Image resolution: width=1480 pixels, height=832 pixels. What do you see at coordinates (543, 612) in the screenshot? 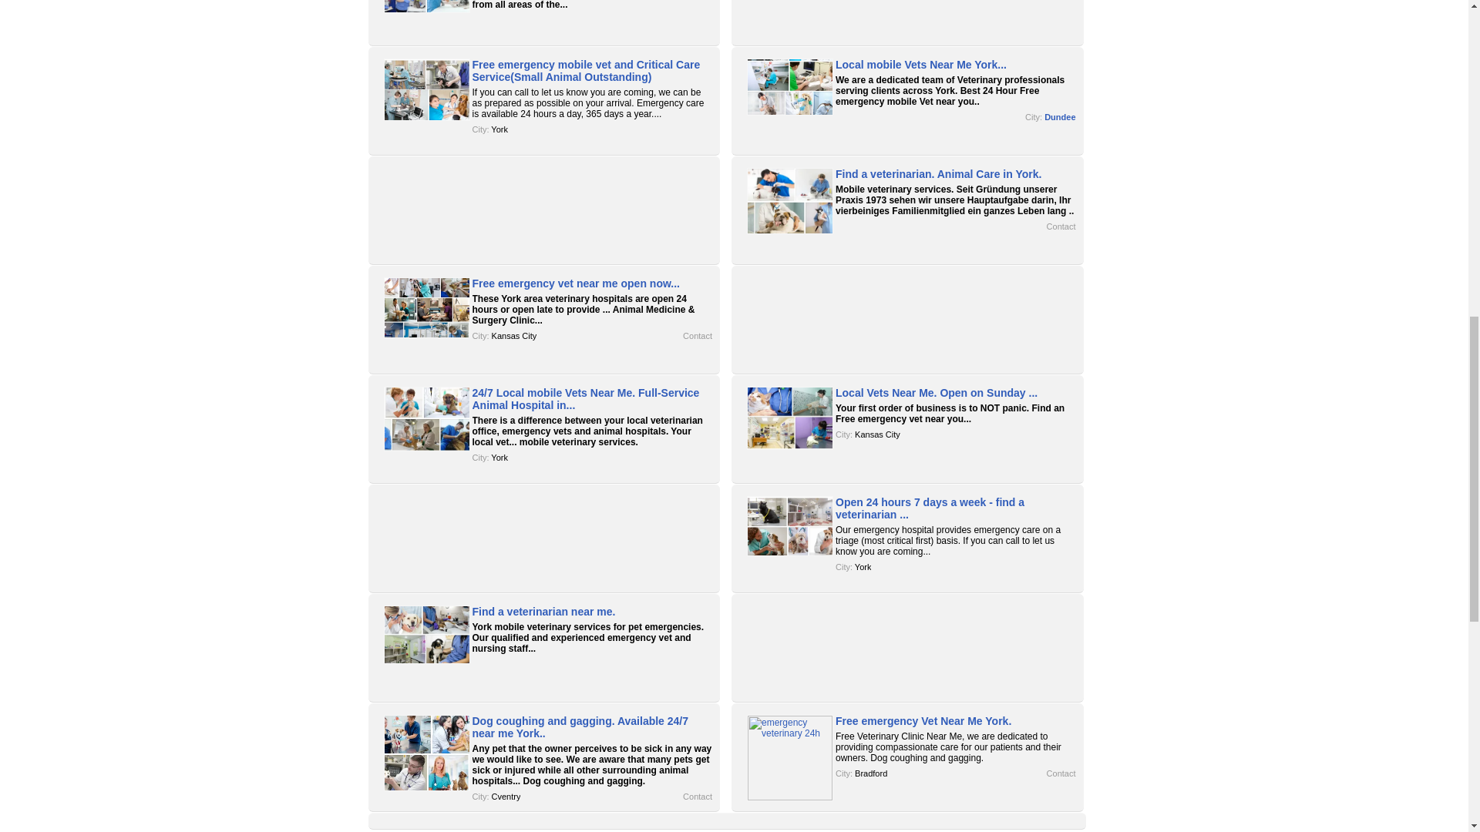
I see `Find a veterinarian near me.` at bounding box center [543, 612].